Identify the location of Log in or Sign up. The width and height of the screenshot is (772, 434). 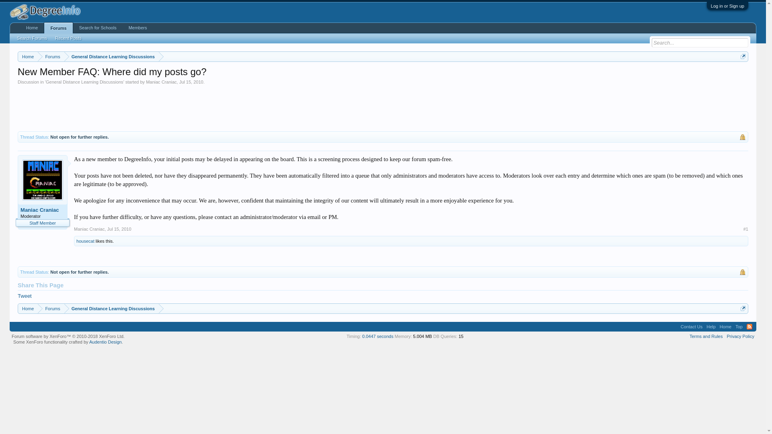
(727, 6).